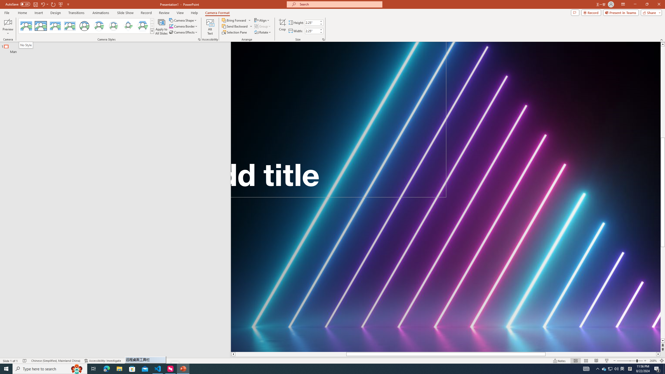 The height and width of the screenshot is (374, 665). I want to click on Less, so click(321, 32).